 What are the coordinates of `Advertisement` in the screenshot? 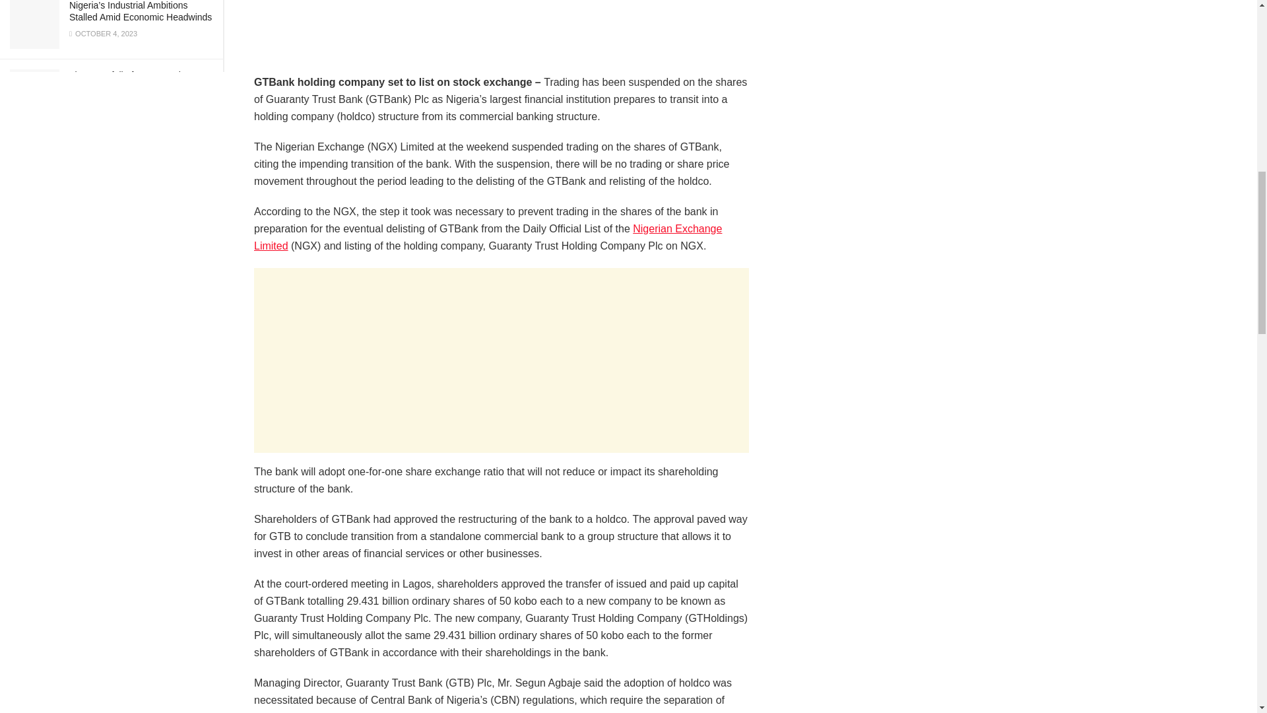 It's located at (502, 360).